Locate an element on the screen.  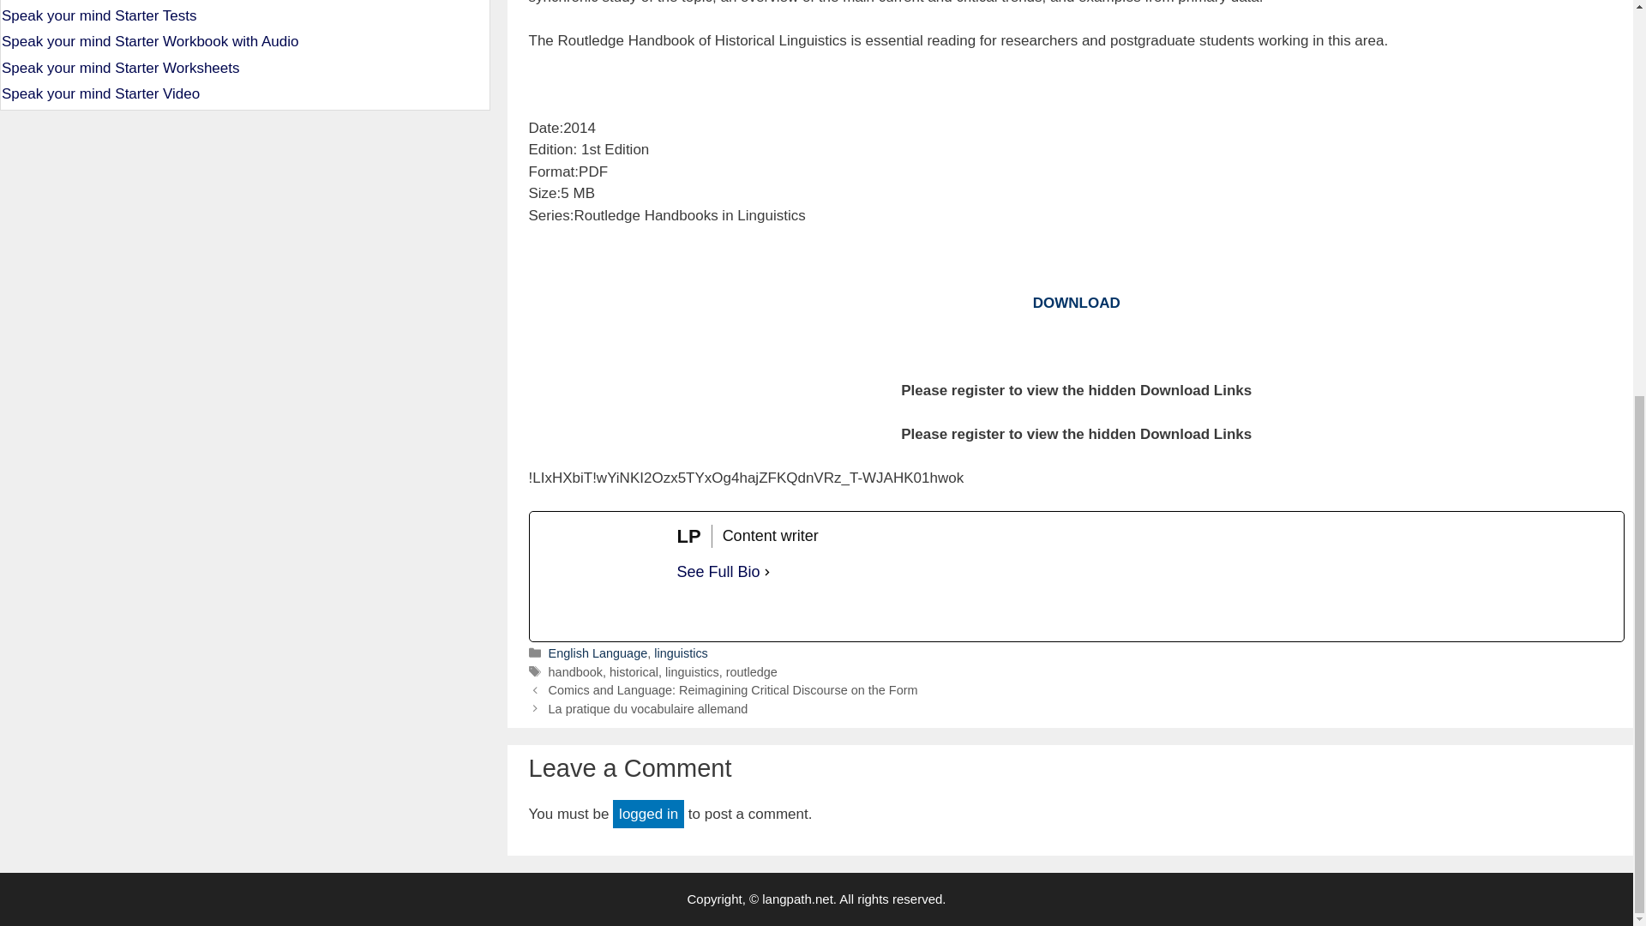
Speak your mind Starter Tests is located at coordinates (98, 15).